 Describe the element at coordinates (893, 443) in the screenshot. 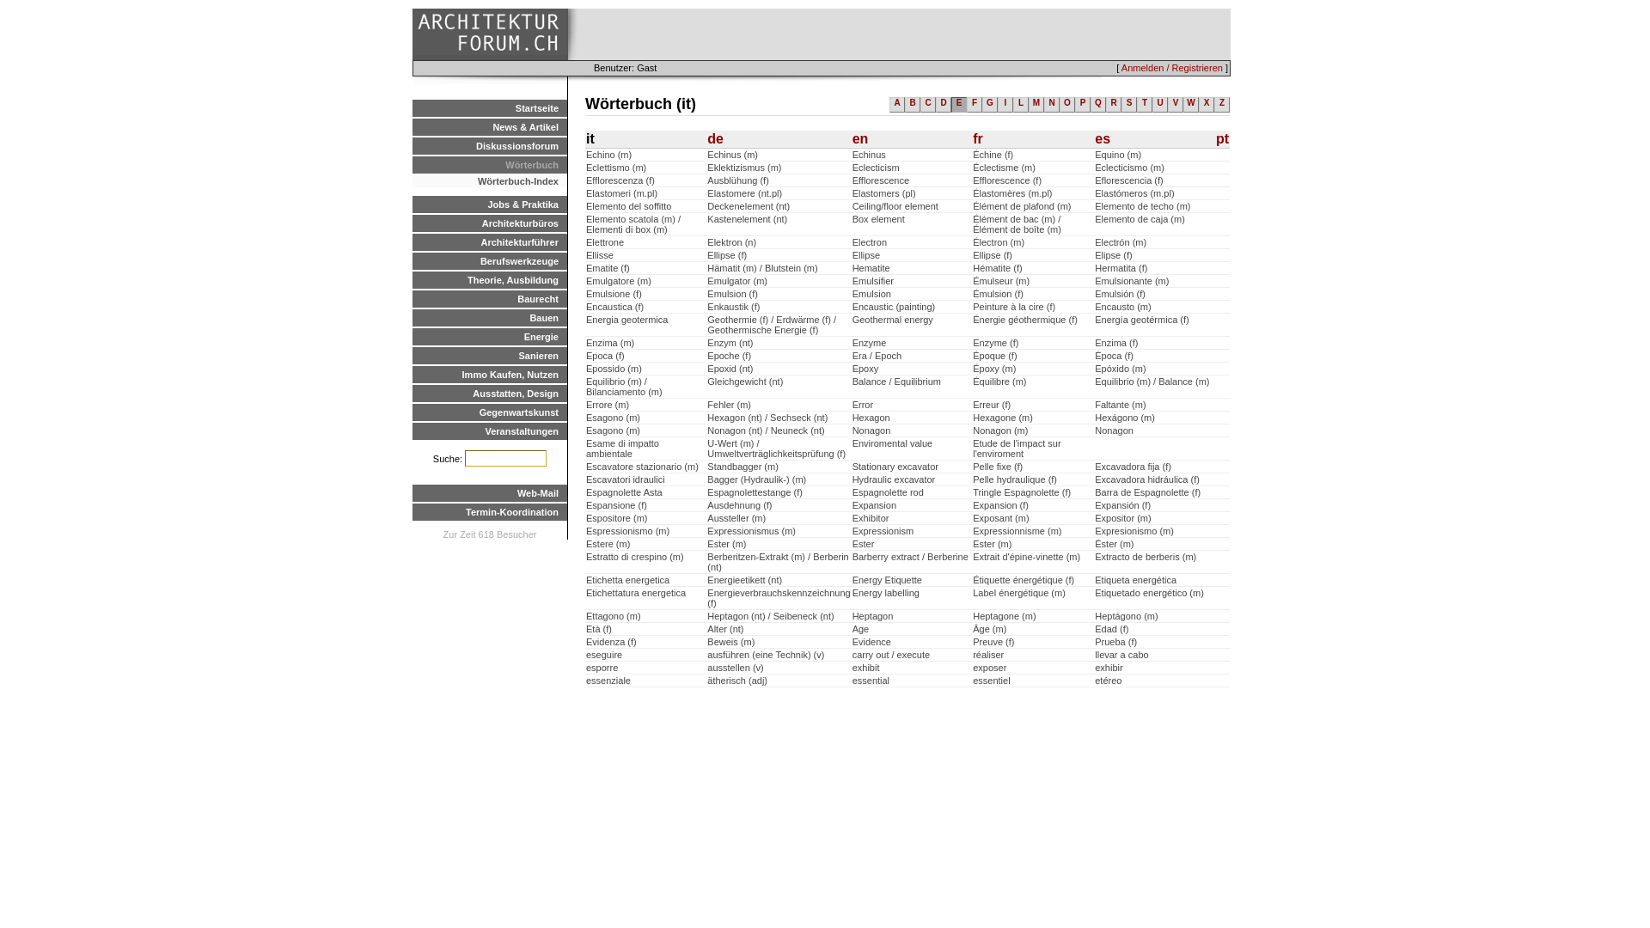

I see `Enviromental value` at that location.